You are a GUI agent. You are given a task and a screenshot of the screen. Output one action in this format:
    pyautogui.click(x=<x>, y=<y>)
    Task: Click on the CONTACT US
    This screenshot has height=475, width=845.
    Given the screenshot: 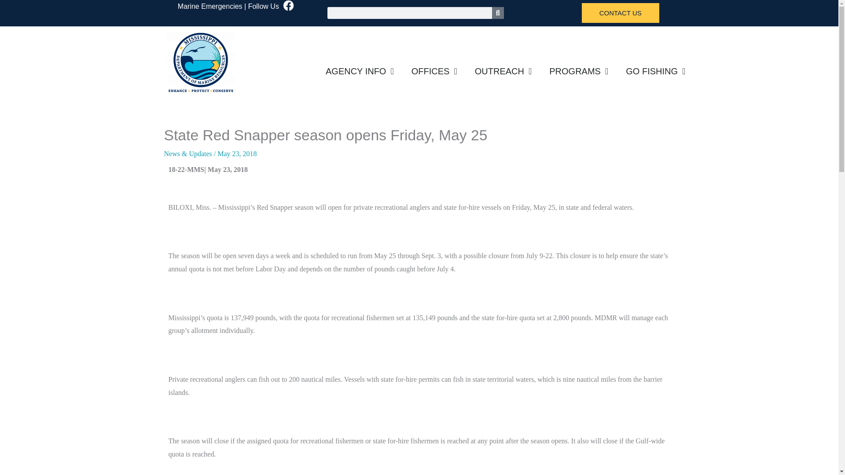 What is the action you would take?
    pyautogui.click(x=621, y=13)
    